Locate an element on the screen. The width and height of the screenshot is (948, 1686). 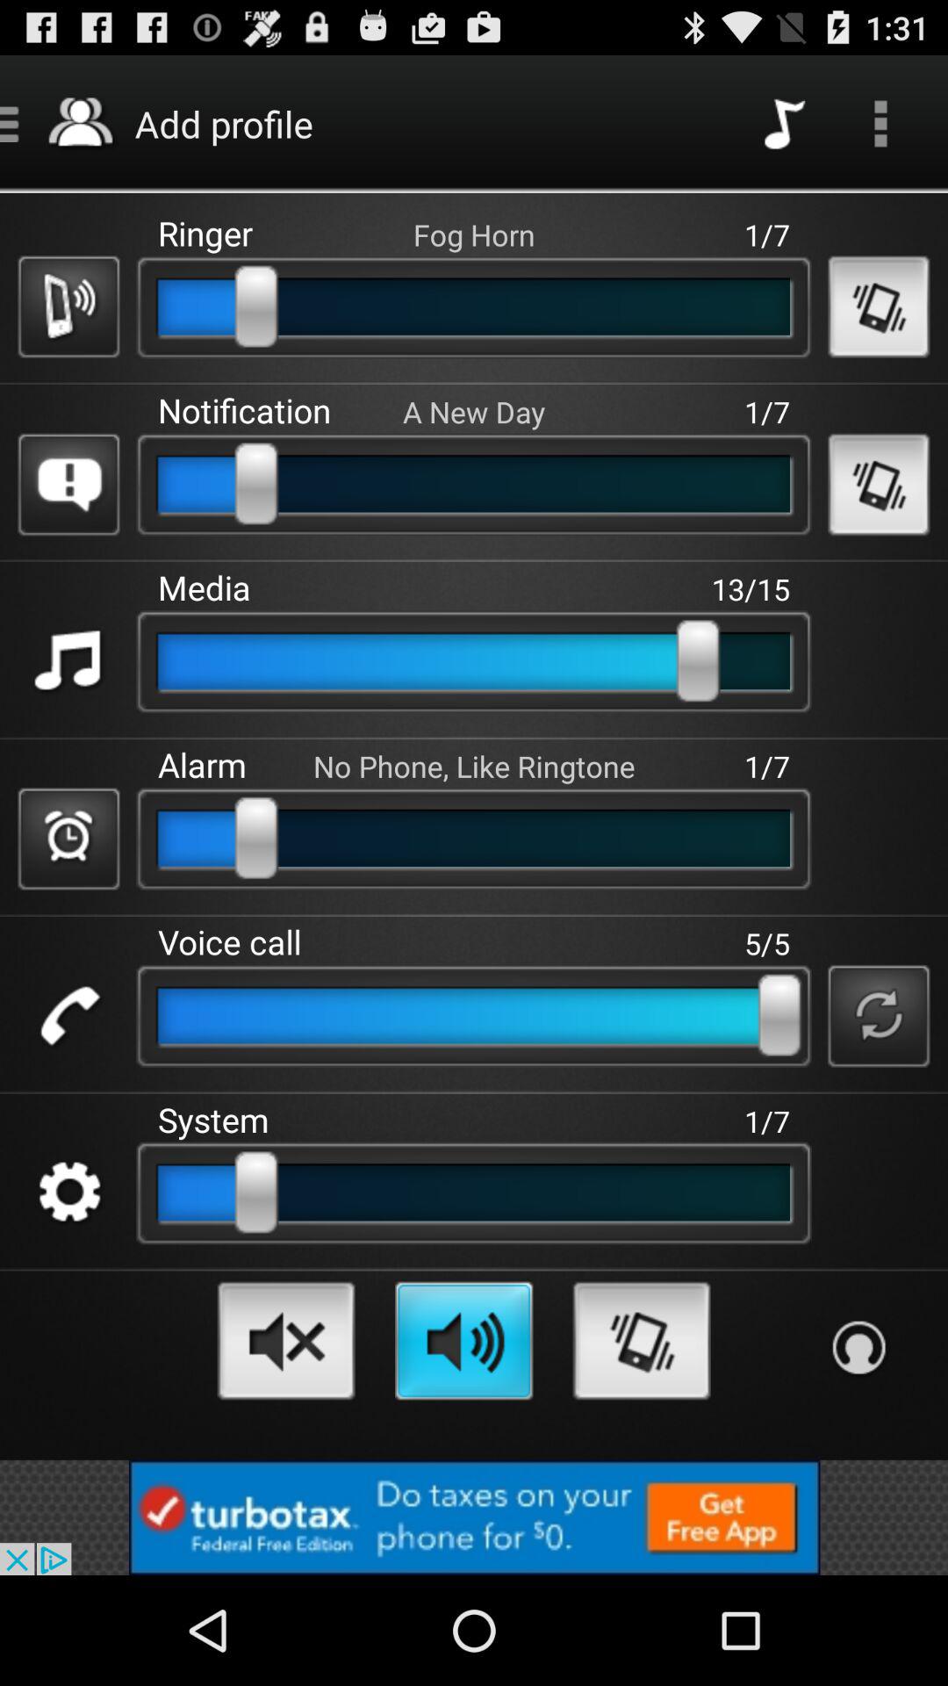
voice call volume option is located at coordinates (68, 1015).